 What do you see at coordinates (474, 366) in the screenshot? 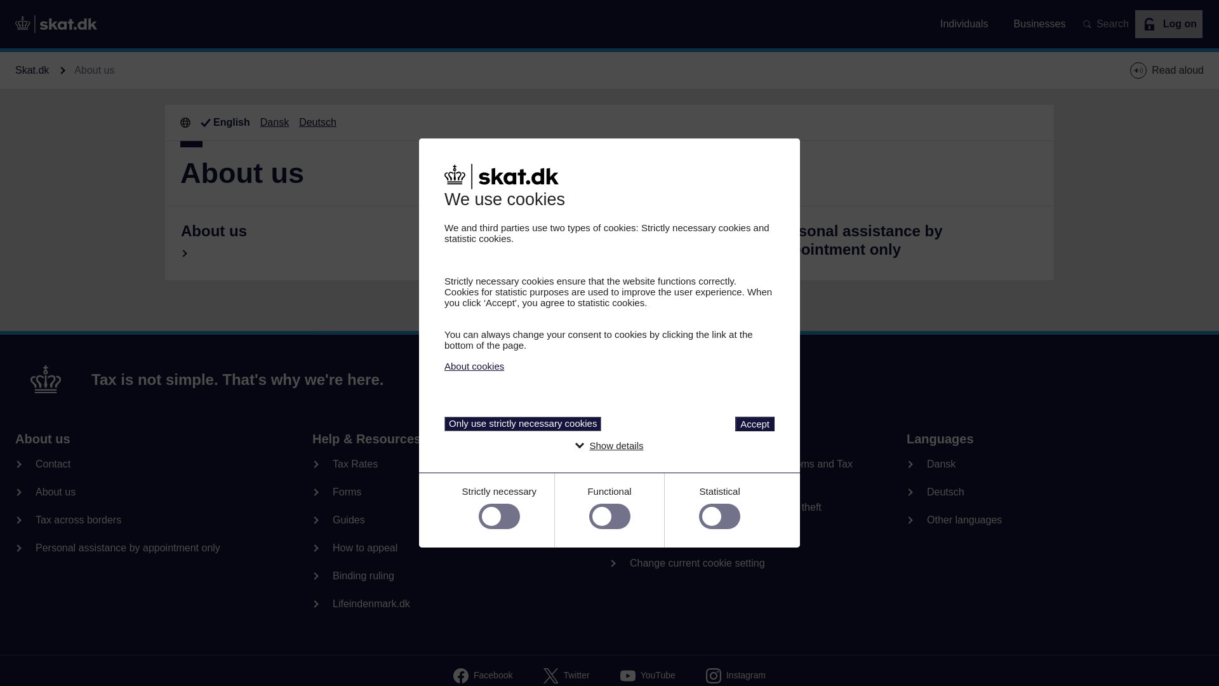
I see `About cookies` at bounding box center [474, 366].